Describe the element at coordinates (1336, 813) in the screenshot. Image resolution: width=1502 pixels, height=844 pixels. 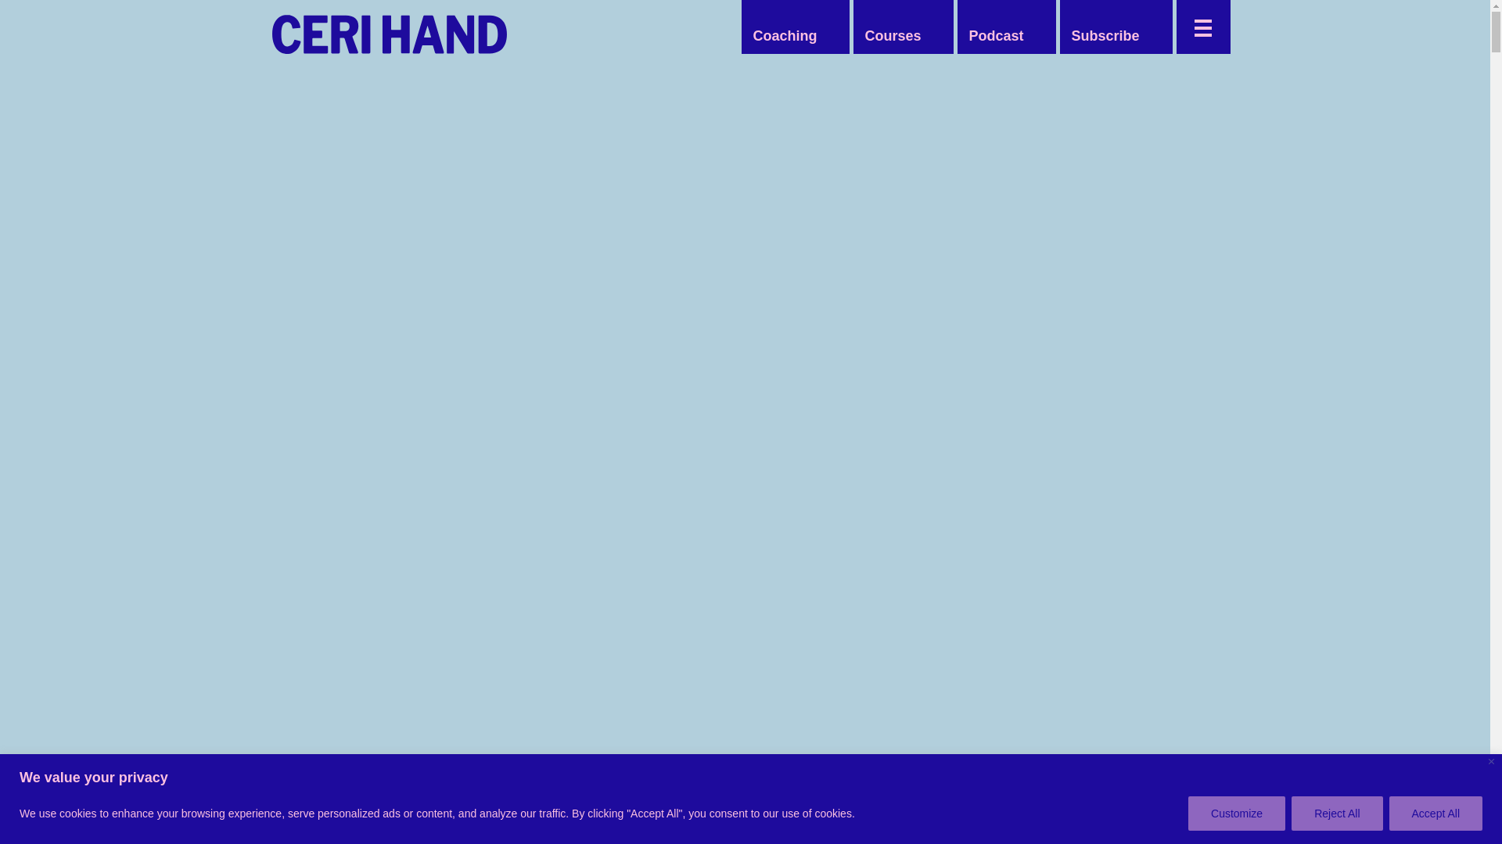
I see `Reject All` at that location.